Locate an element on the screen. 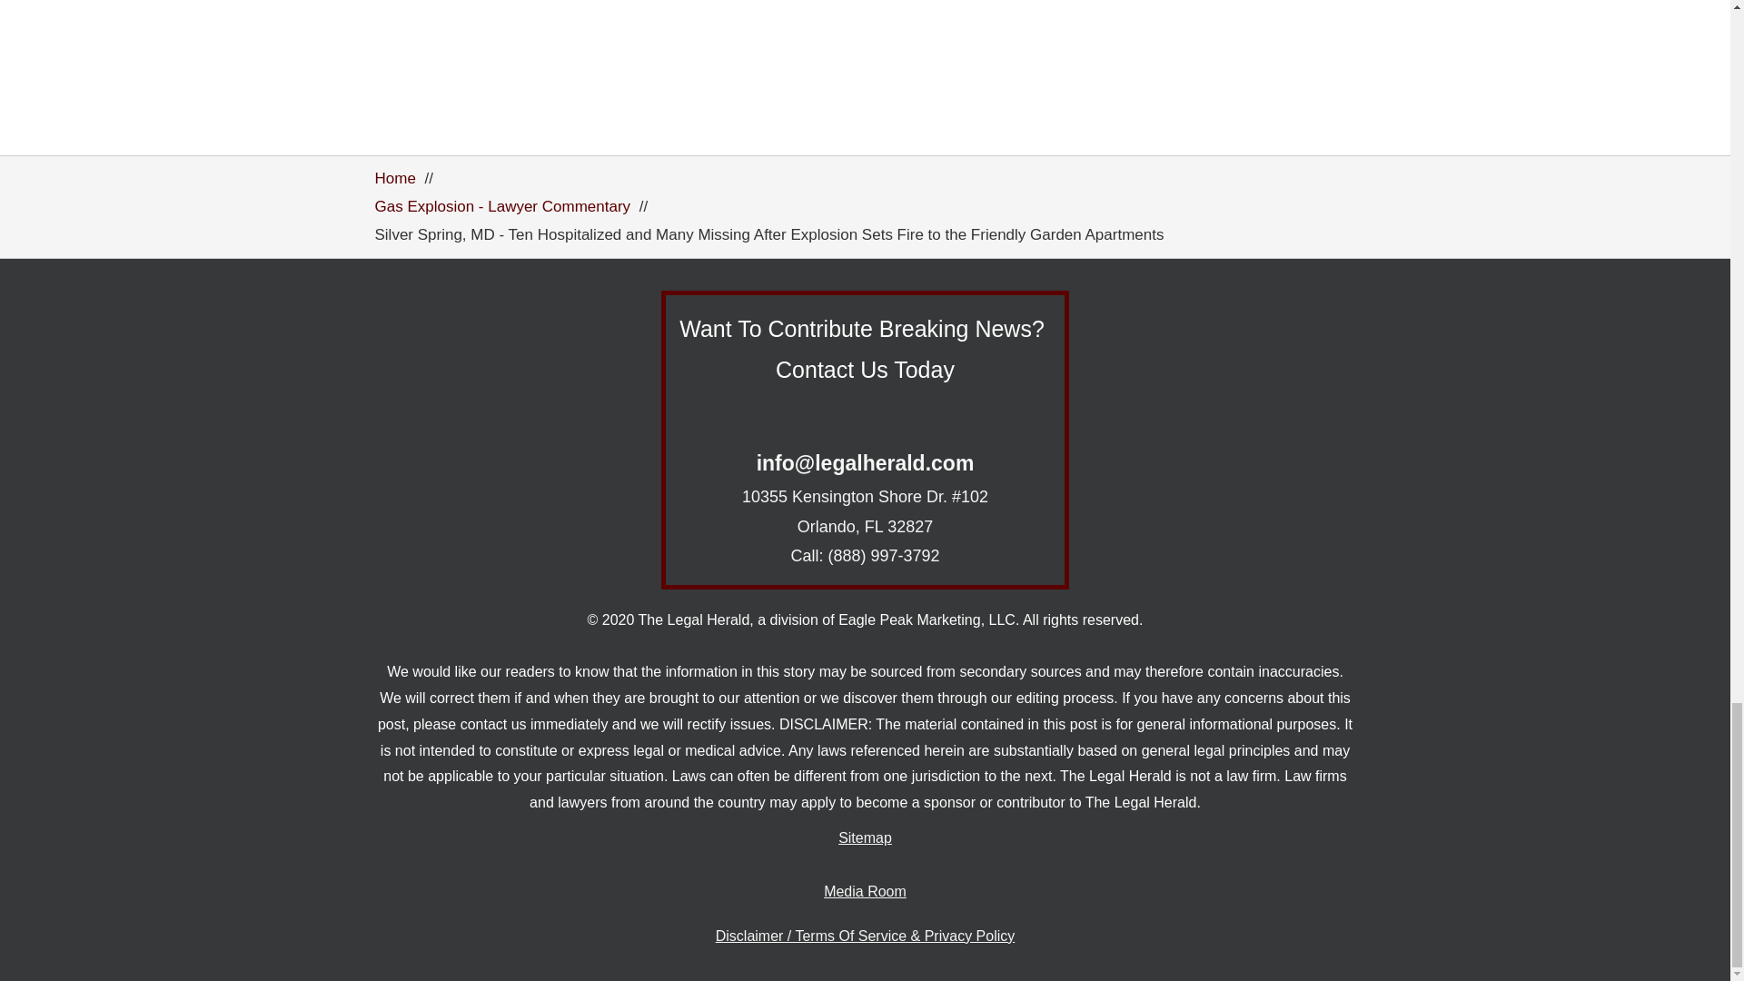 The width and height of the screenshot is (1744, 981). Sitemap is located at coordinates (865, 839).